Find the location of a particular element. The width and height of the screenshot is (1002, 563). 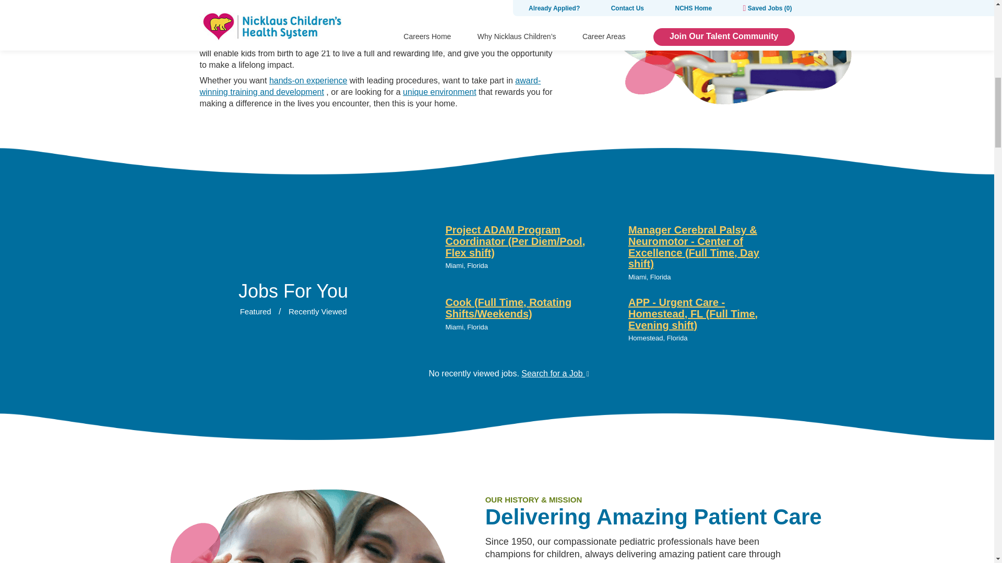

hands-on experience is located at coordinates (308, 80).